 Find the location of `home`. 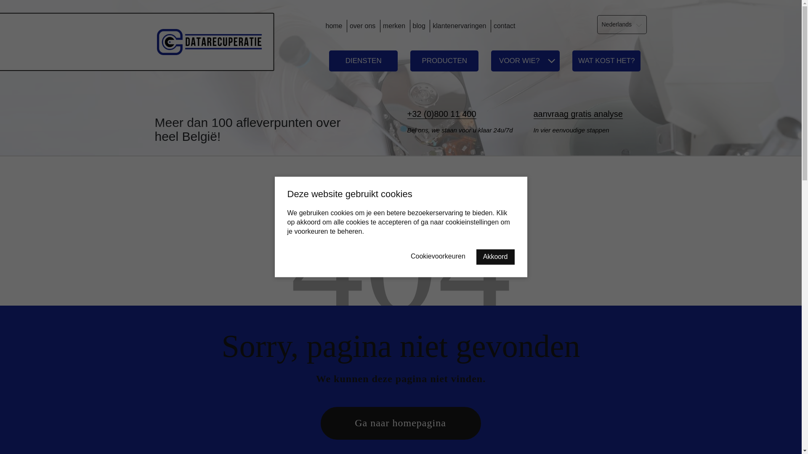

home is located at coordinates (334, 26).